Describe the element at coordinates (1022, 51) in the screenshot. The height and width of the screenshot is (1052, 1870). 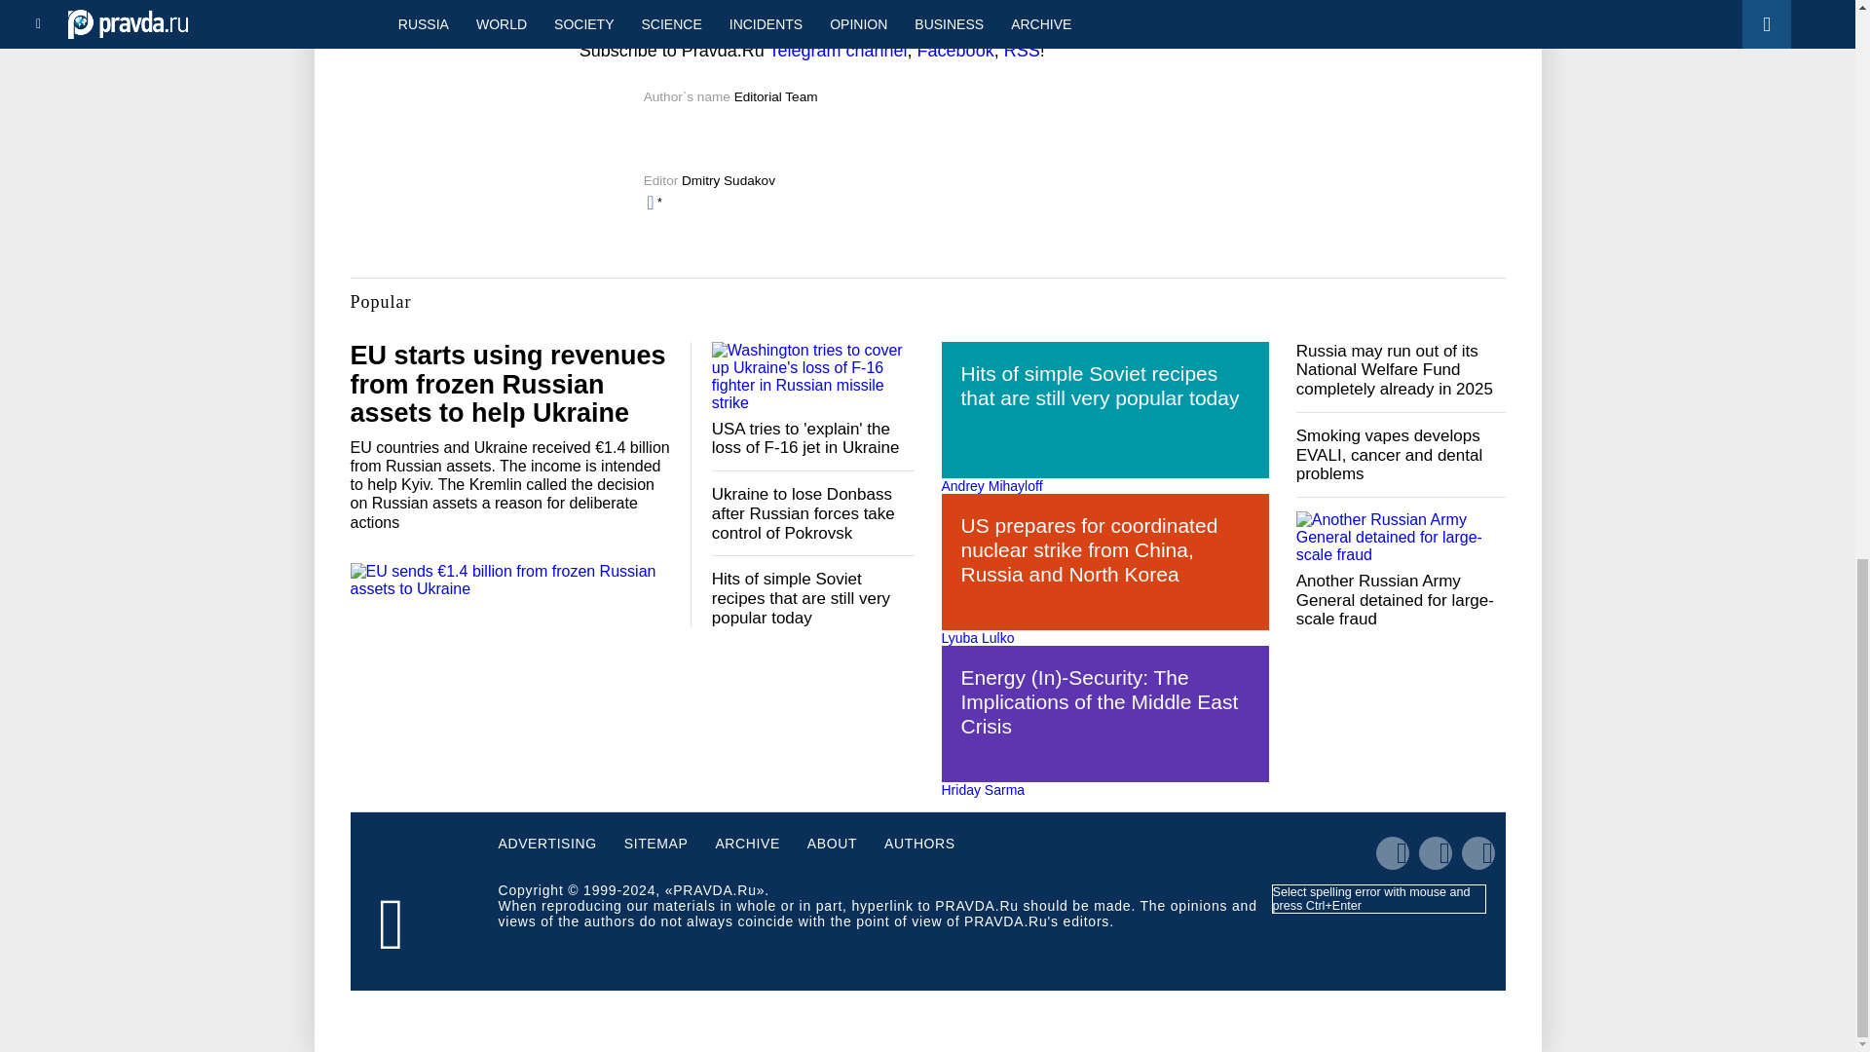
I see `RSS` at that location.